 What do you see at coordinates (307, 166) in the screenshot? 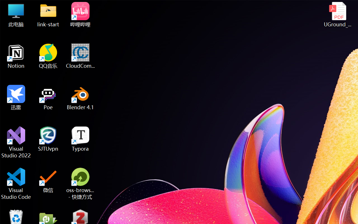
I see `Archived versions` at bounding box center [307, 166].